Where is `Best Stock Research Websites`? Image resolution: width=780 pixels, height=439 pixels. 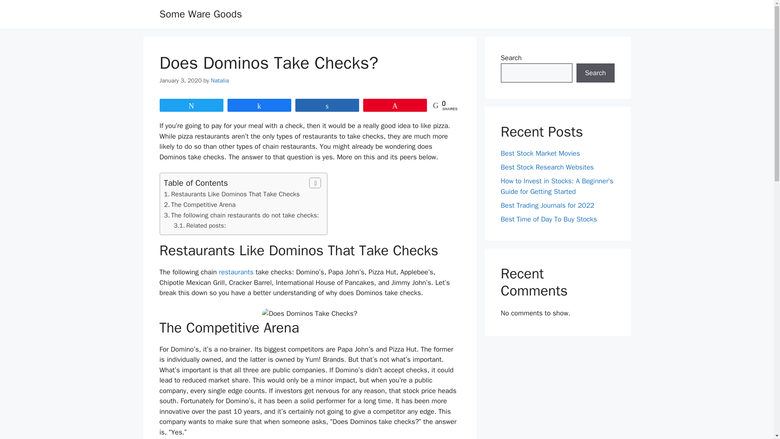 Best Stock Research Websites is located at coordinates (236, 272).